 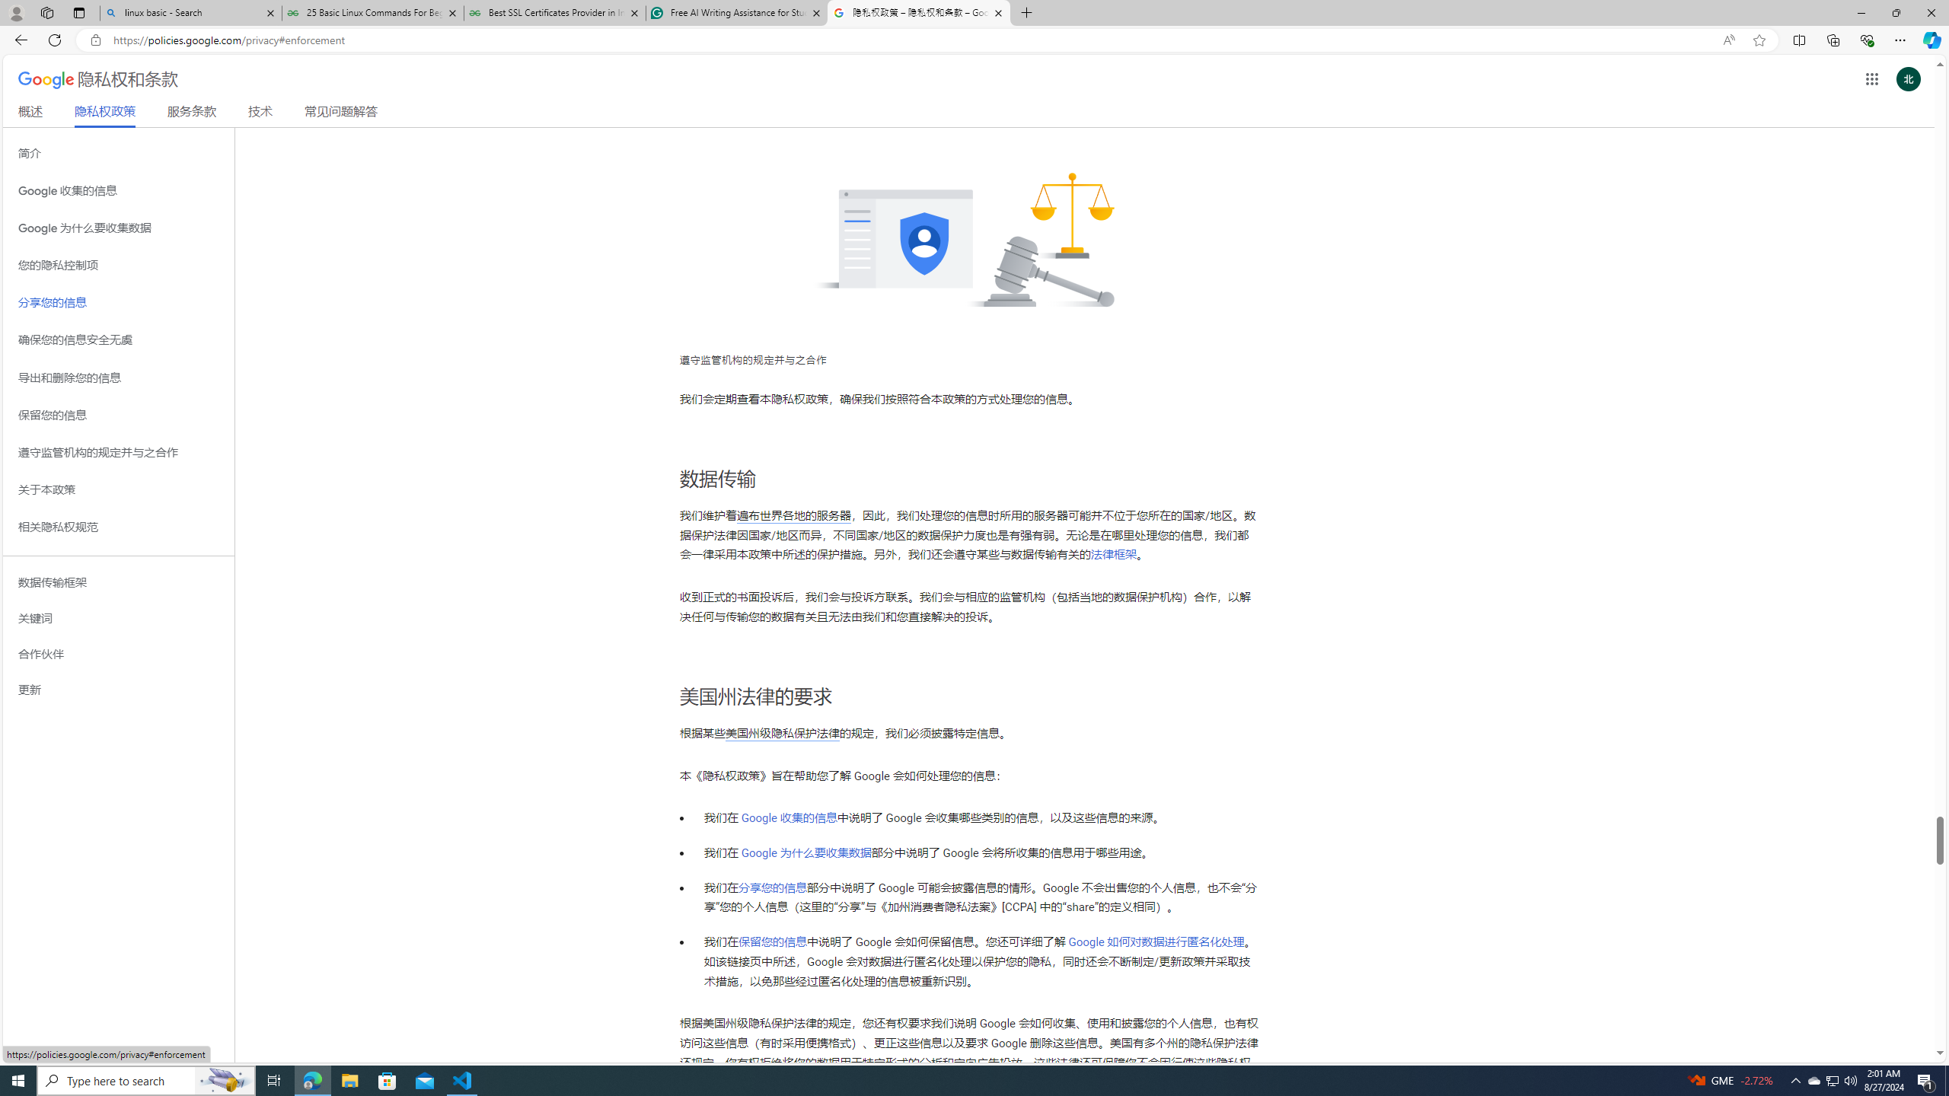 What do you see at coordinates (190, 13) in the screenshot?
I see `linux basic - Search` at bounding box center [190, 13].